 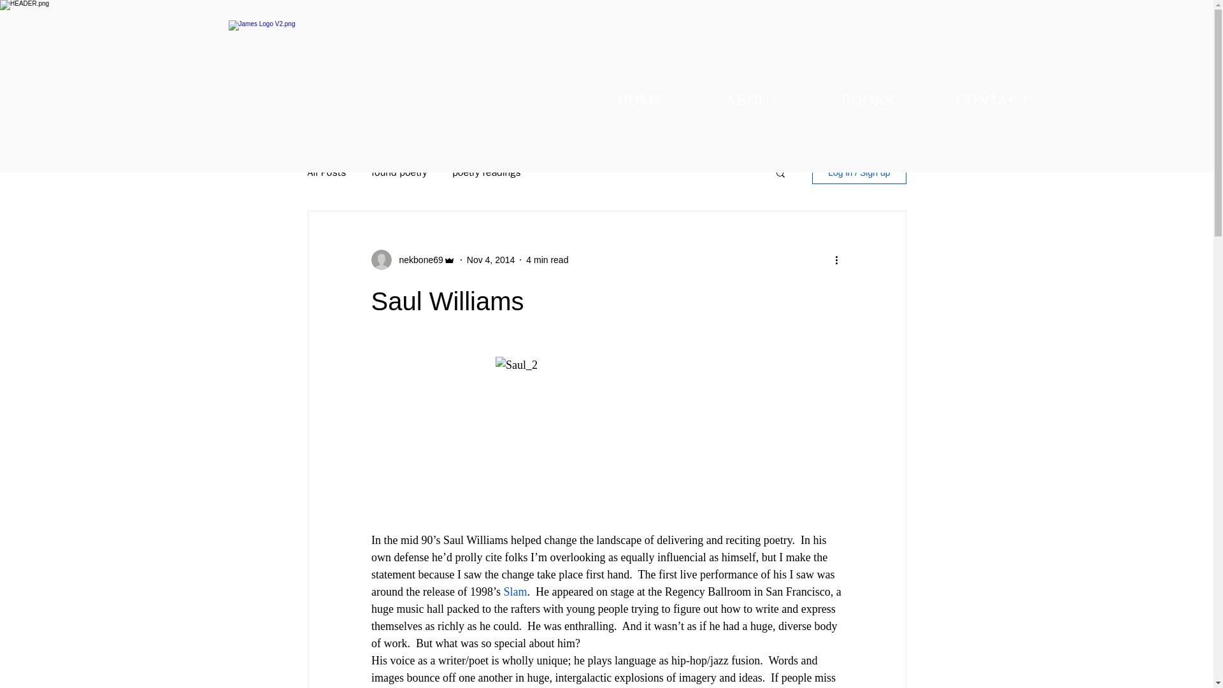 What do you see at coordinates (326, 172) in the screenshot?
I see `All Posts` at bounding box center [326, 172].